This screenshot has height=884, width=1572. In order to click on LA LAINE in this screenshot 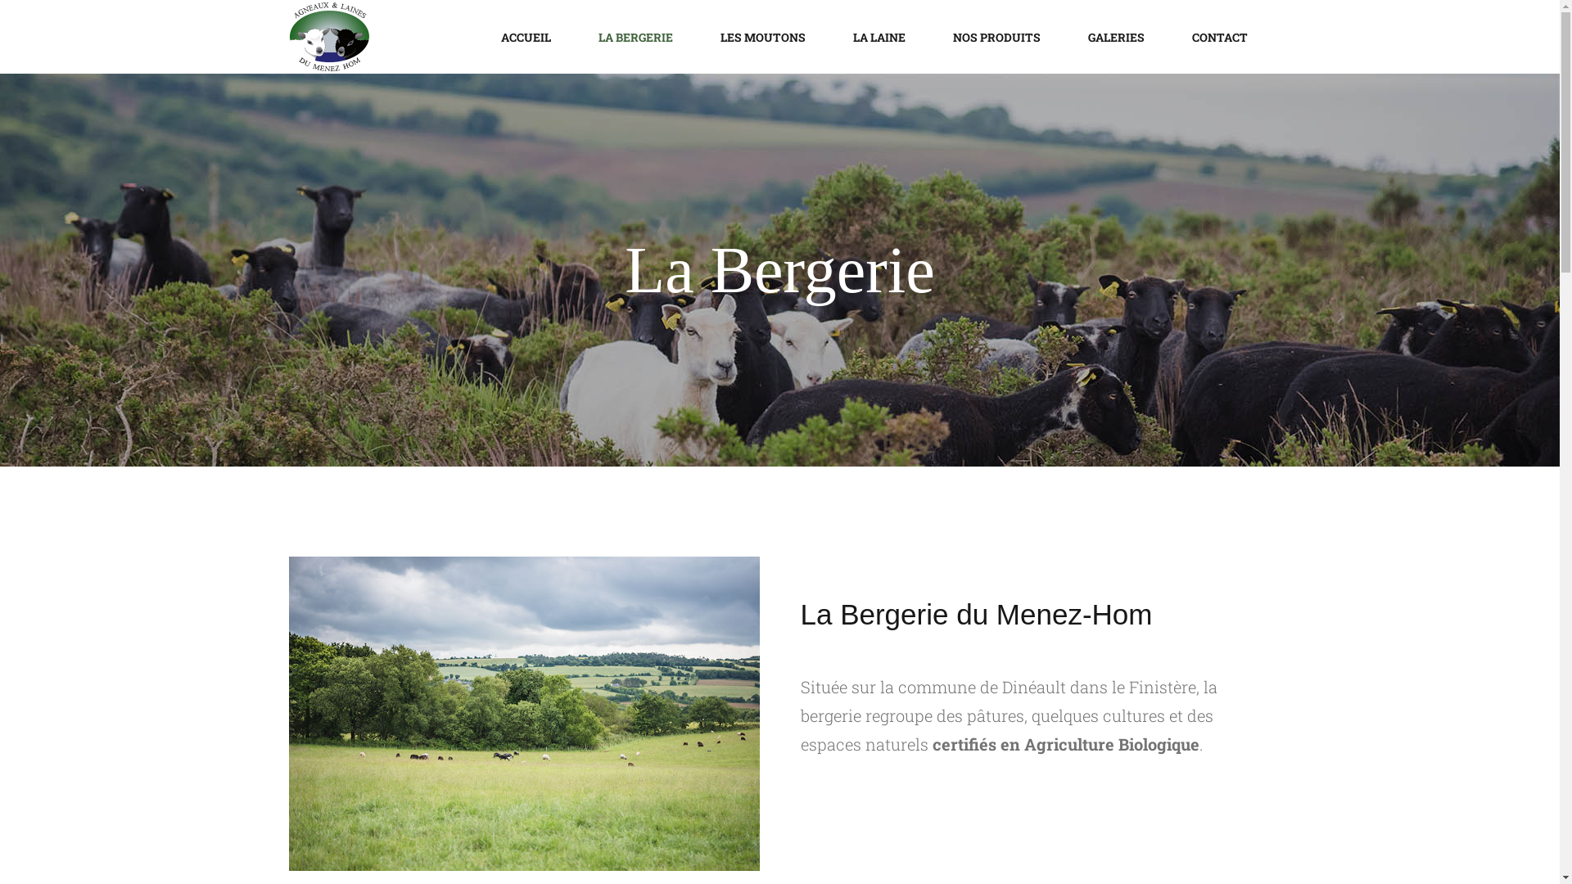, I will do `click(879, 37)`.